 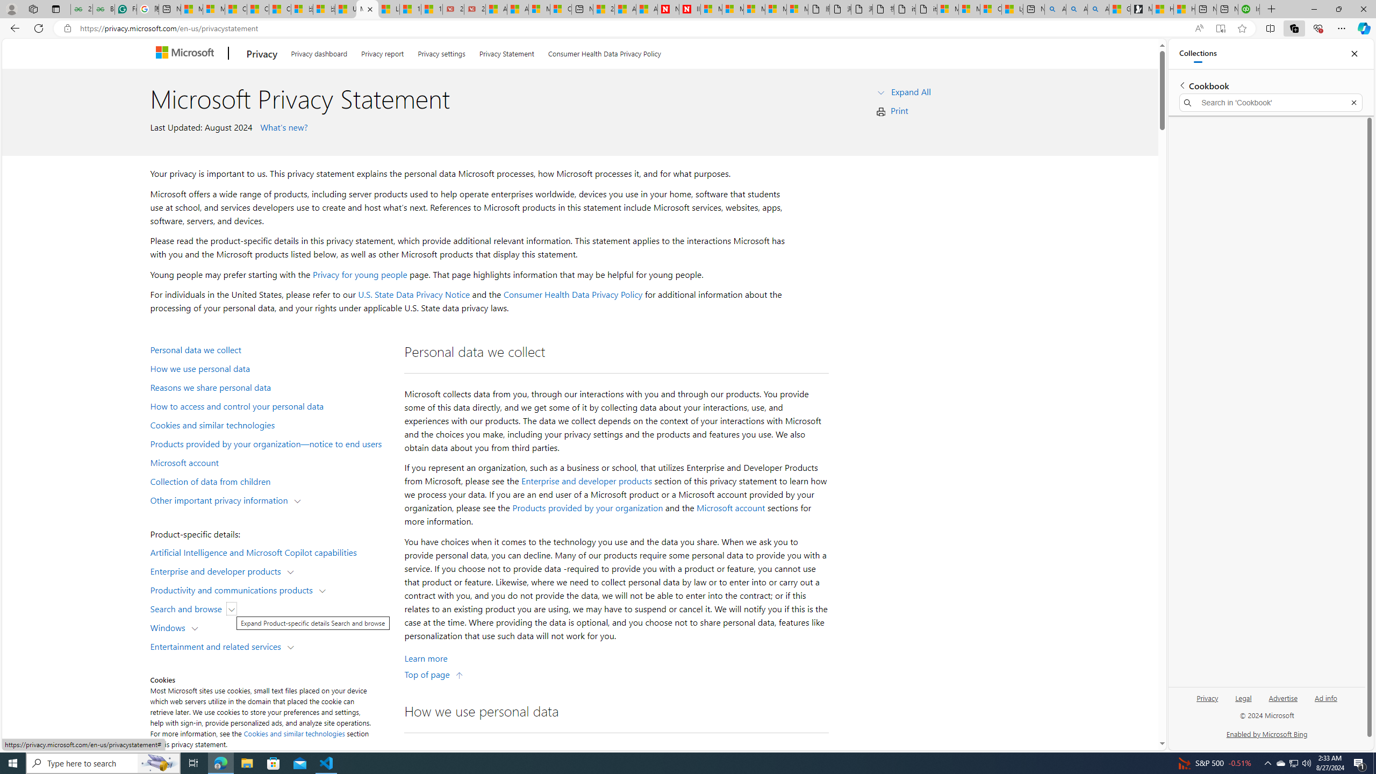 I want to click on 21 Movies That Outdid the Books They Were Based On, so click(x=475, y=9).